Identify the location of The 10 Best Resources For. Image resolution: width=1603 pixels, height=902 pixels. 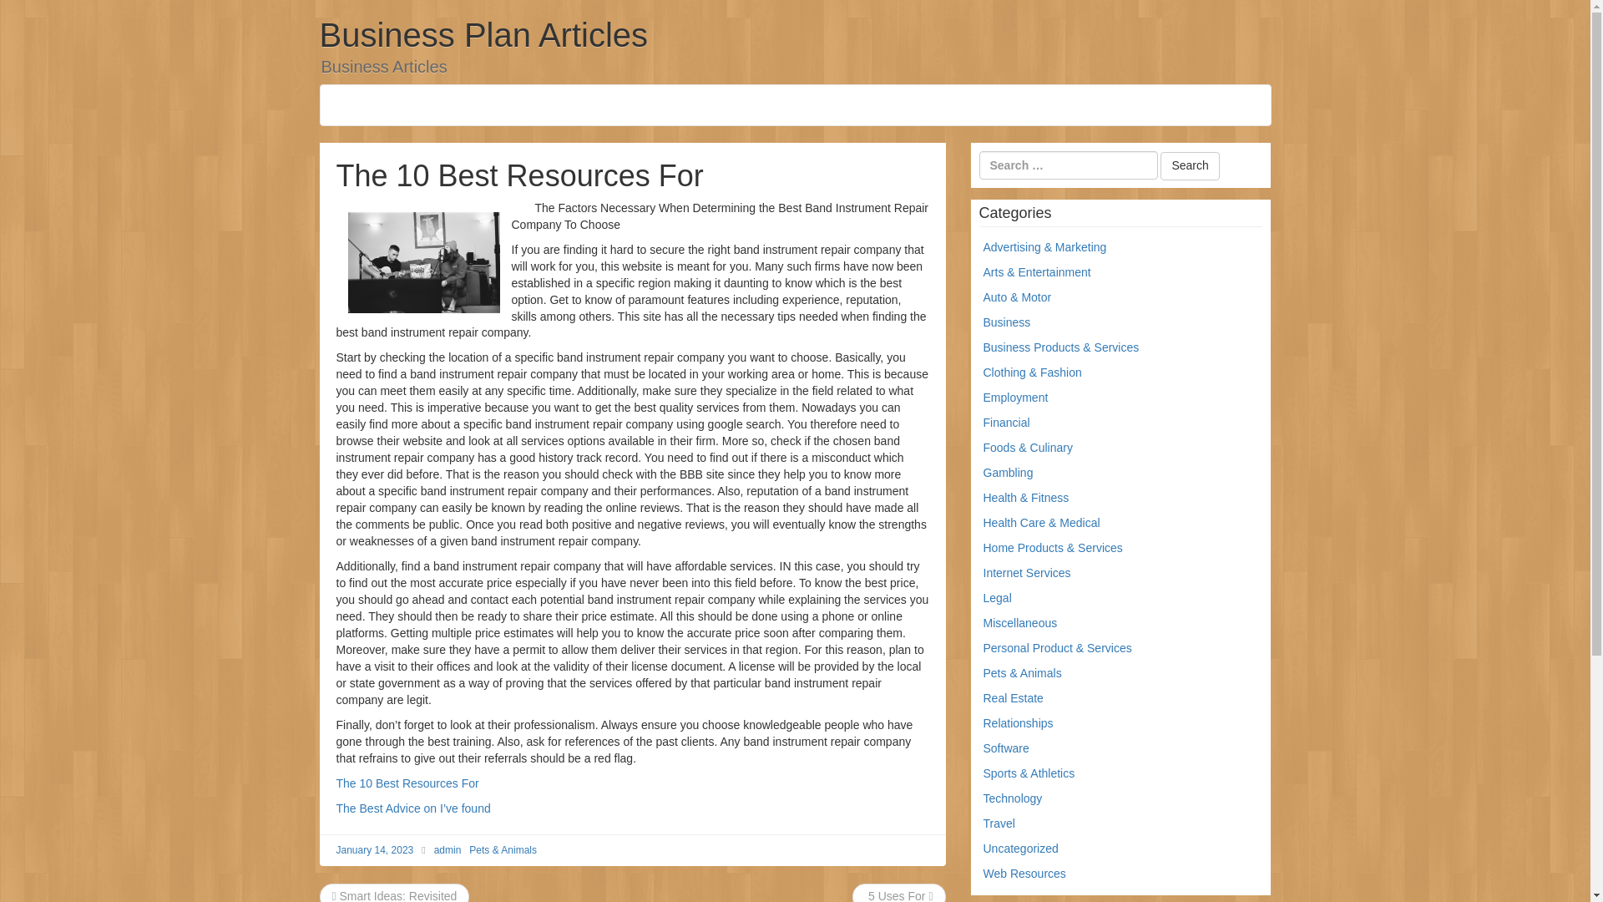
(406, 783).